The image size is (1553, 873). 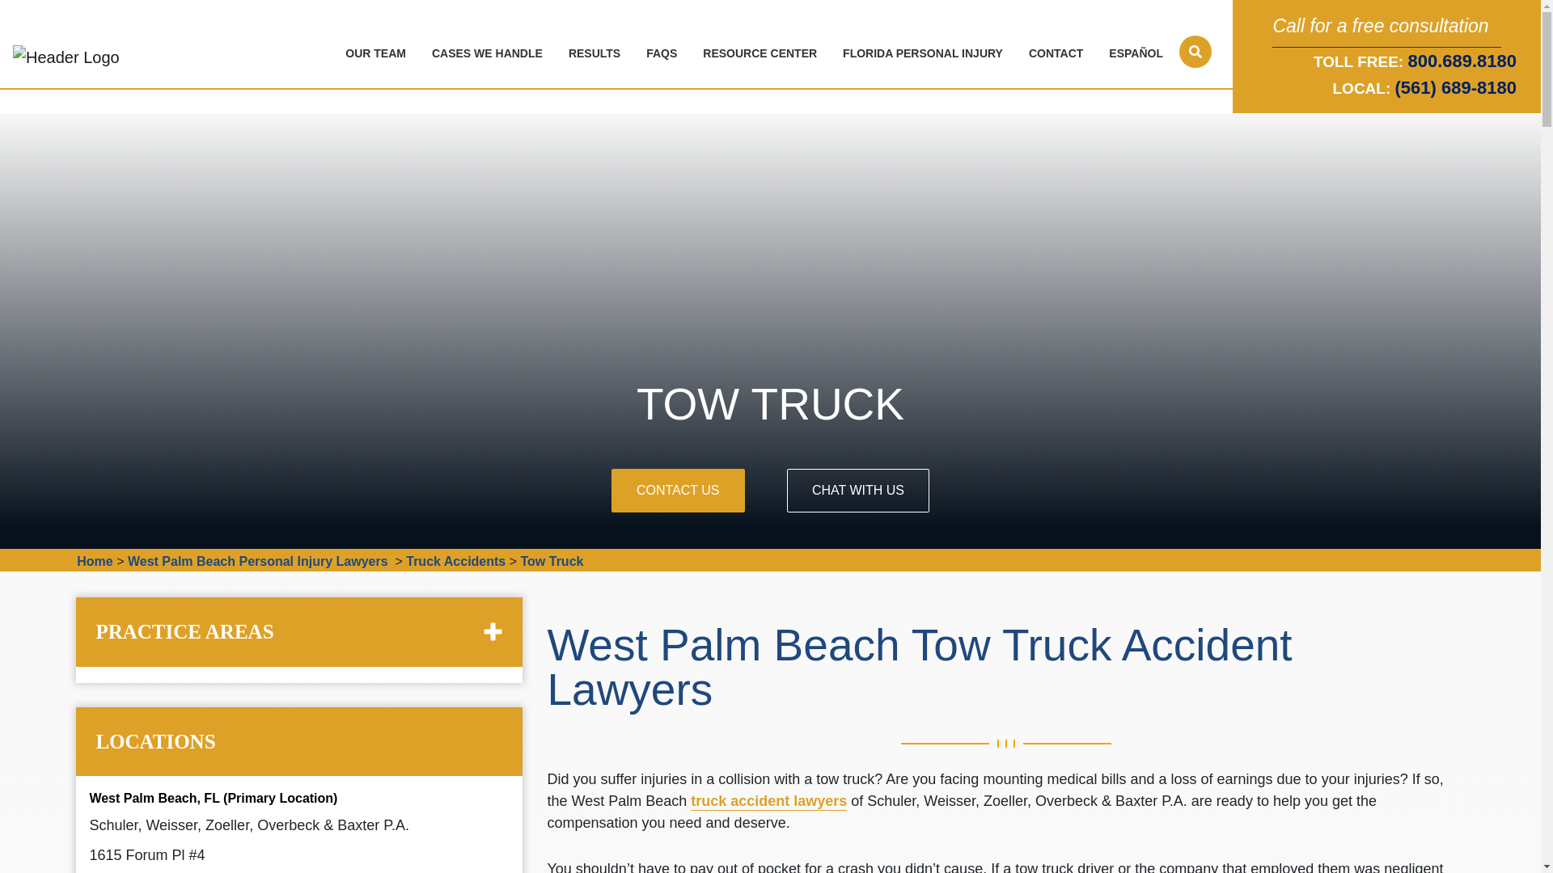 What do you see at coordinates (762, 53) in the screenshot?
I see `RESOURCE CENTER` at bounding box center [762, 53].